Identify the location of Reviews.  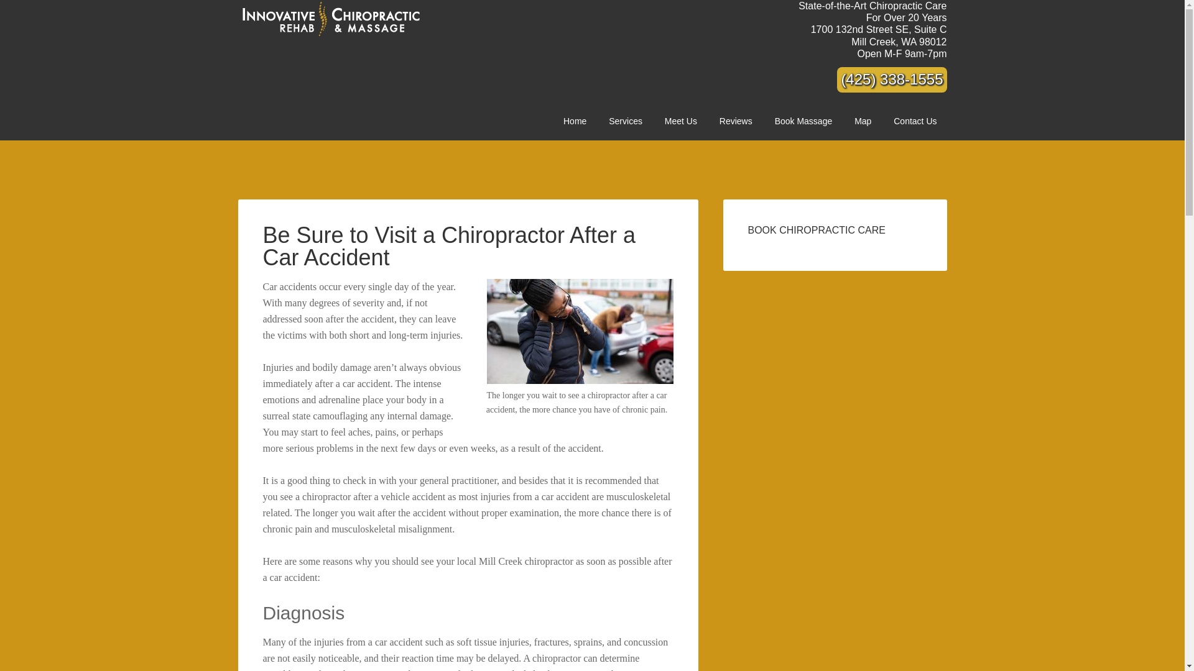
(736, 121).